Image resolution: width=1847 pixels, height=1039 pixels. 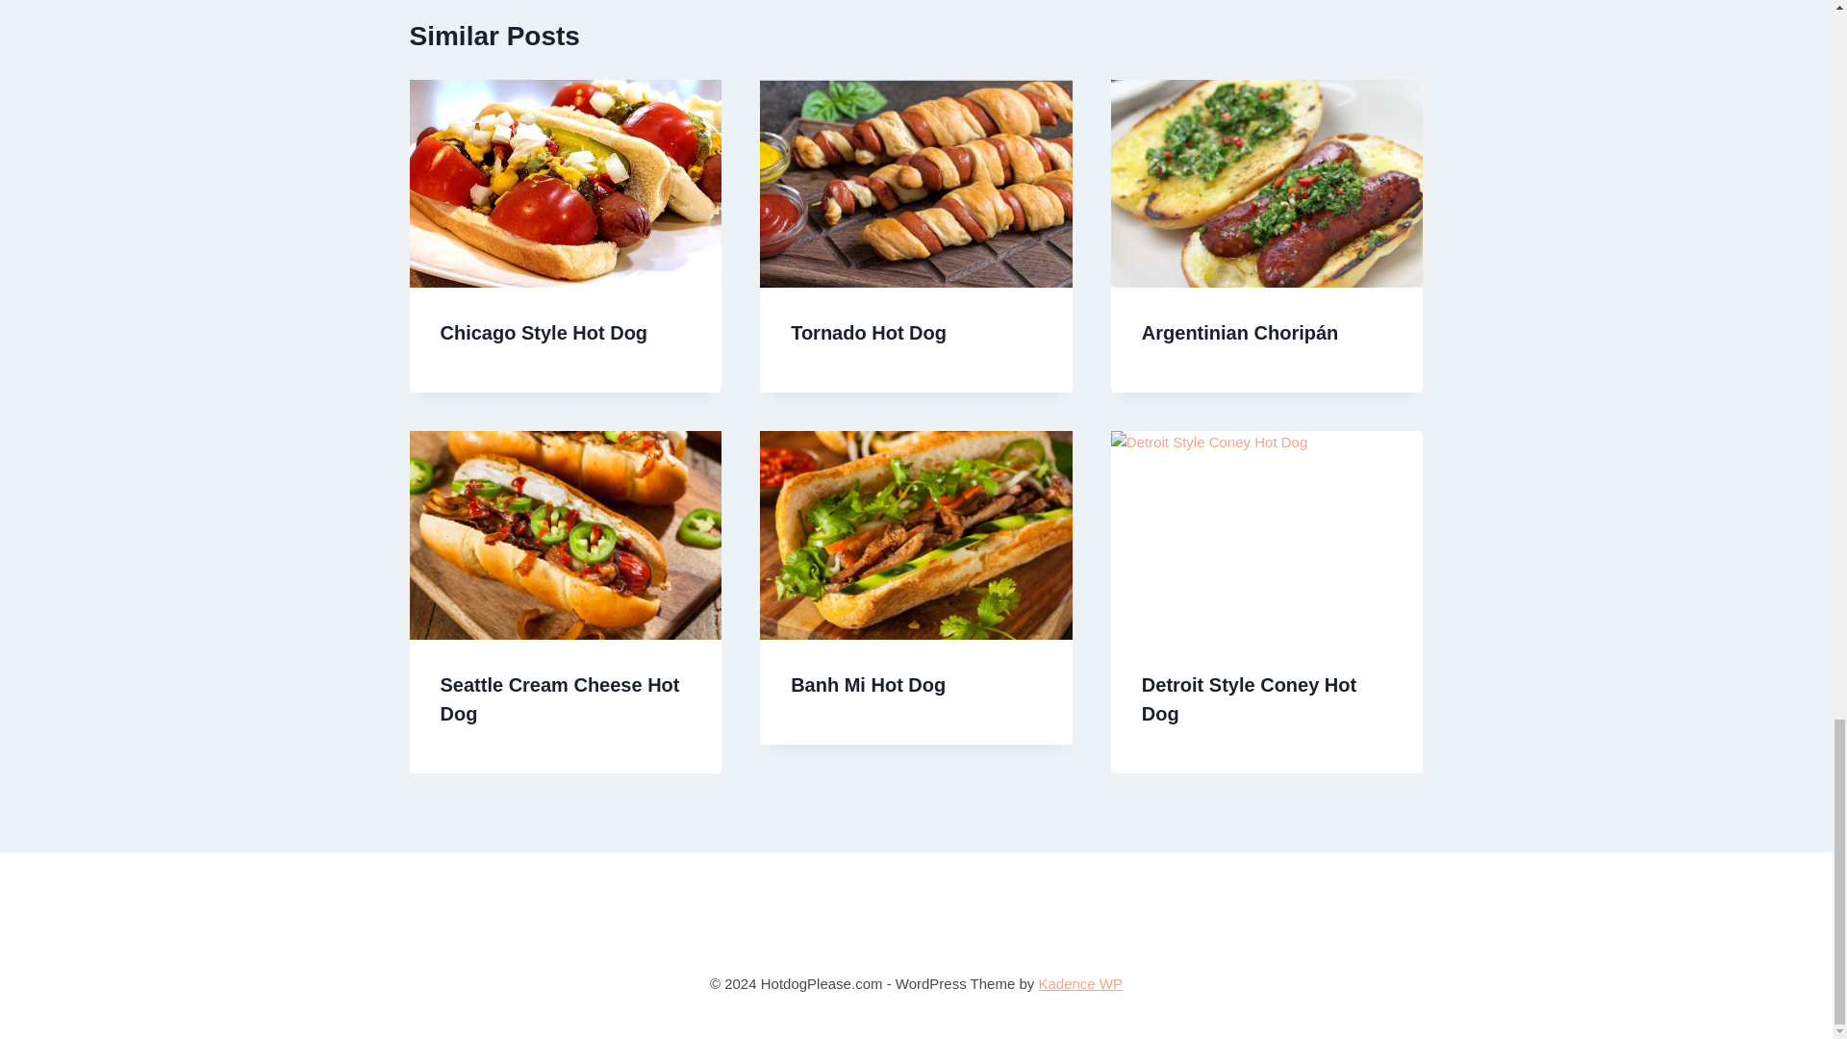 What do you see at coordinates (544, 333) in the screenshot?
I see `Chicago Style Hot Dog` at bounding box center [544, 333].